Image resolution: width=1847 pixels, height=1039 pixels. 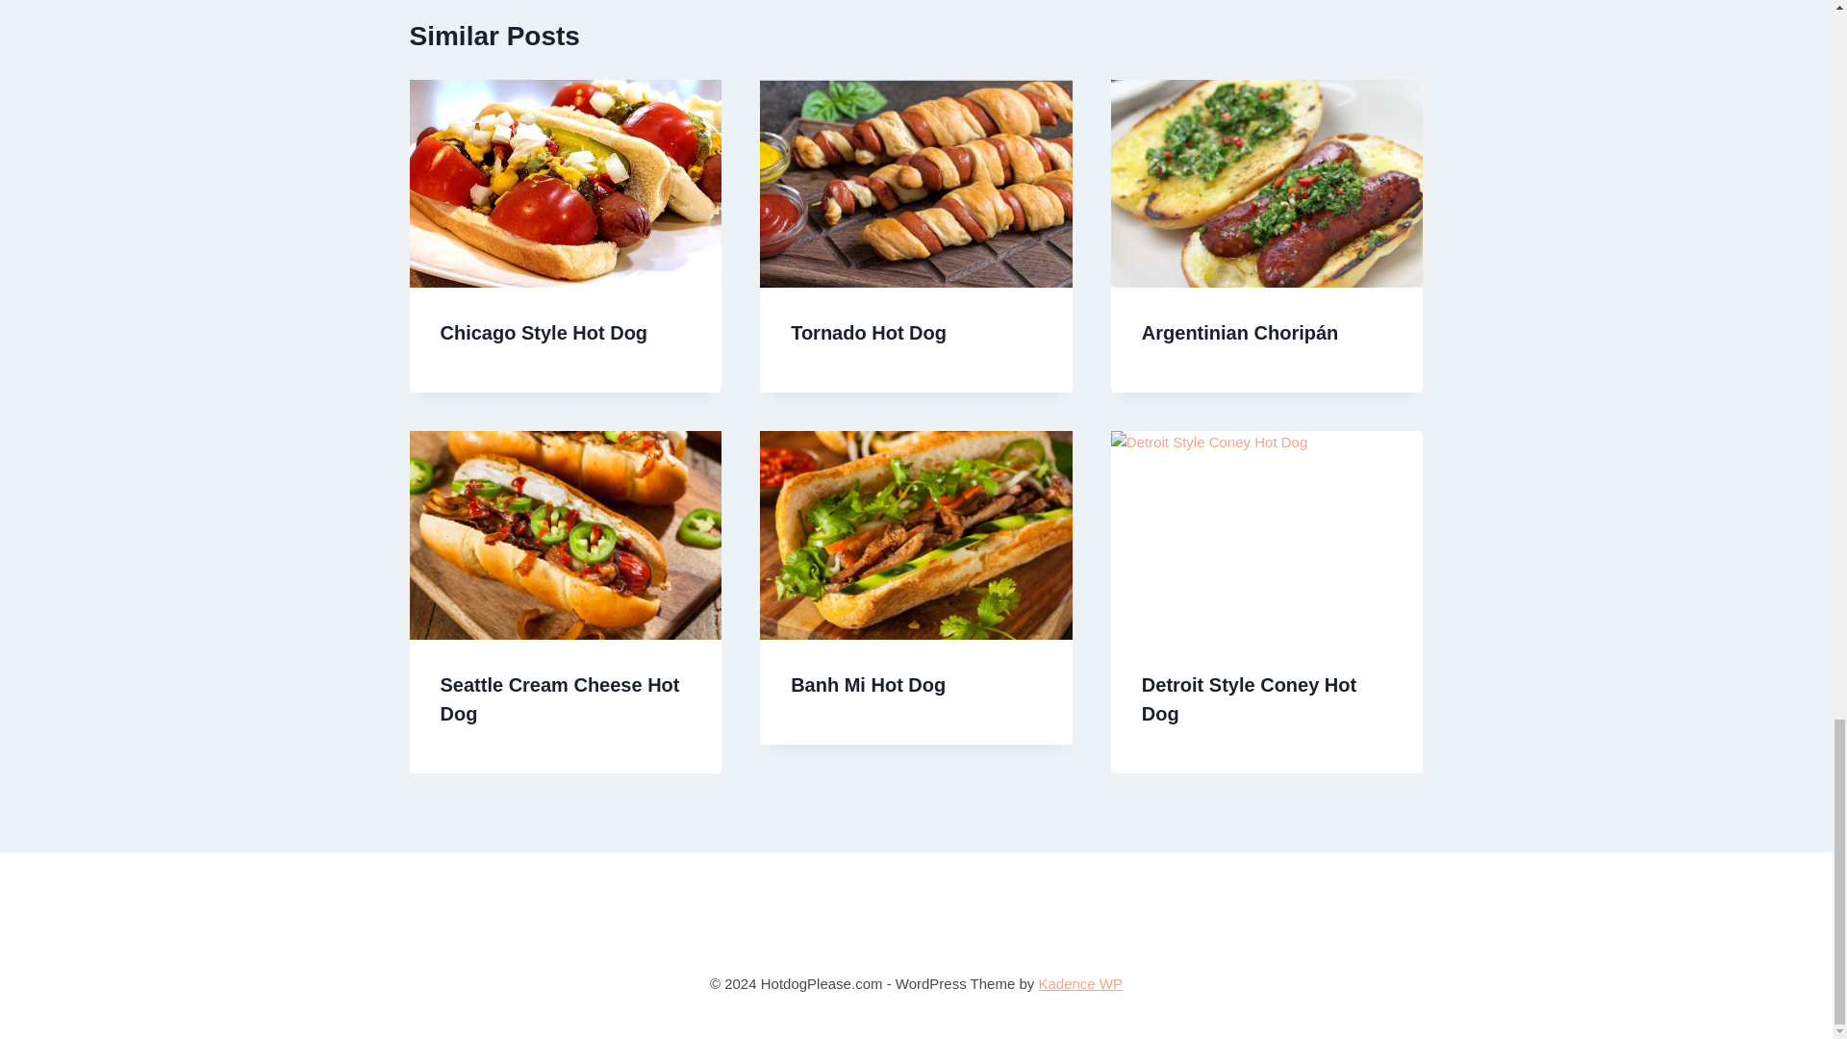 What do you see at coordinates (544, 333) in the screenshot?
I see `Chicago Style Hot Dog` at bounding box center [544, 333].